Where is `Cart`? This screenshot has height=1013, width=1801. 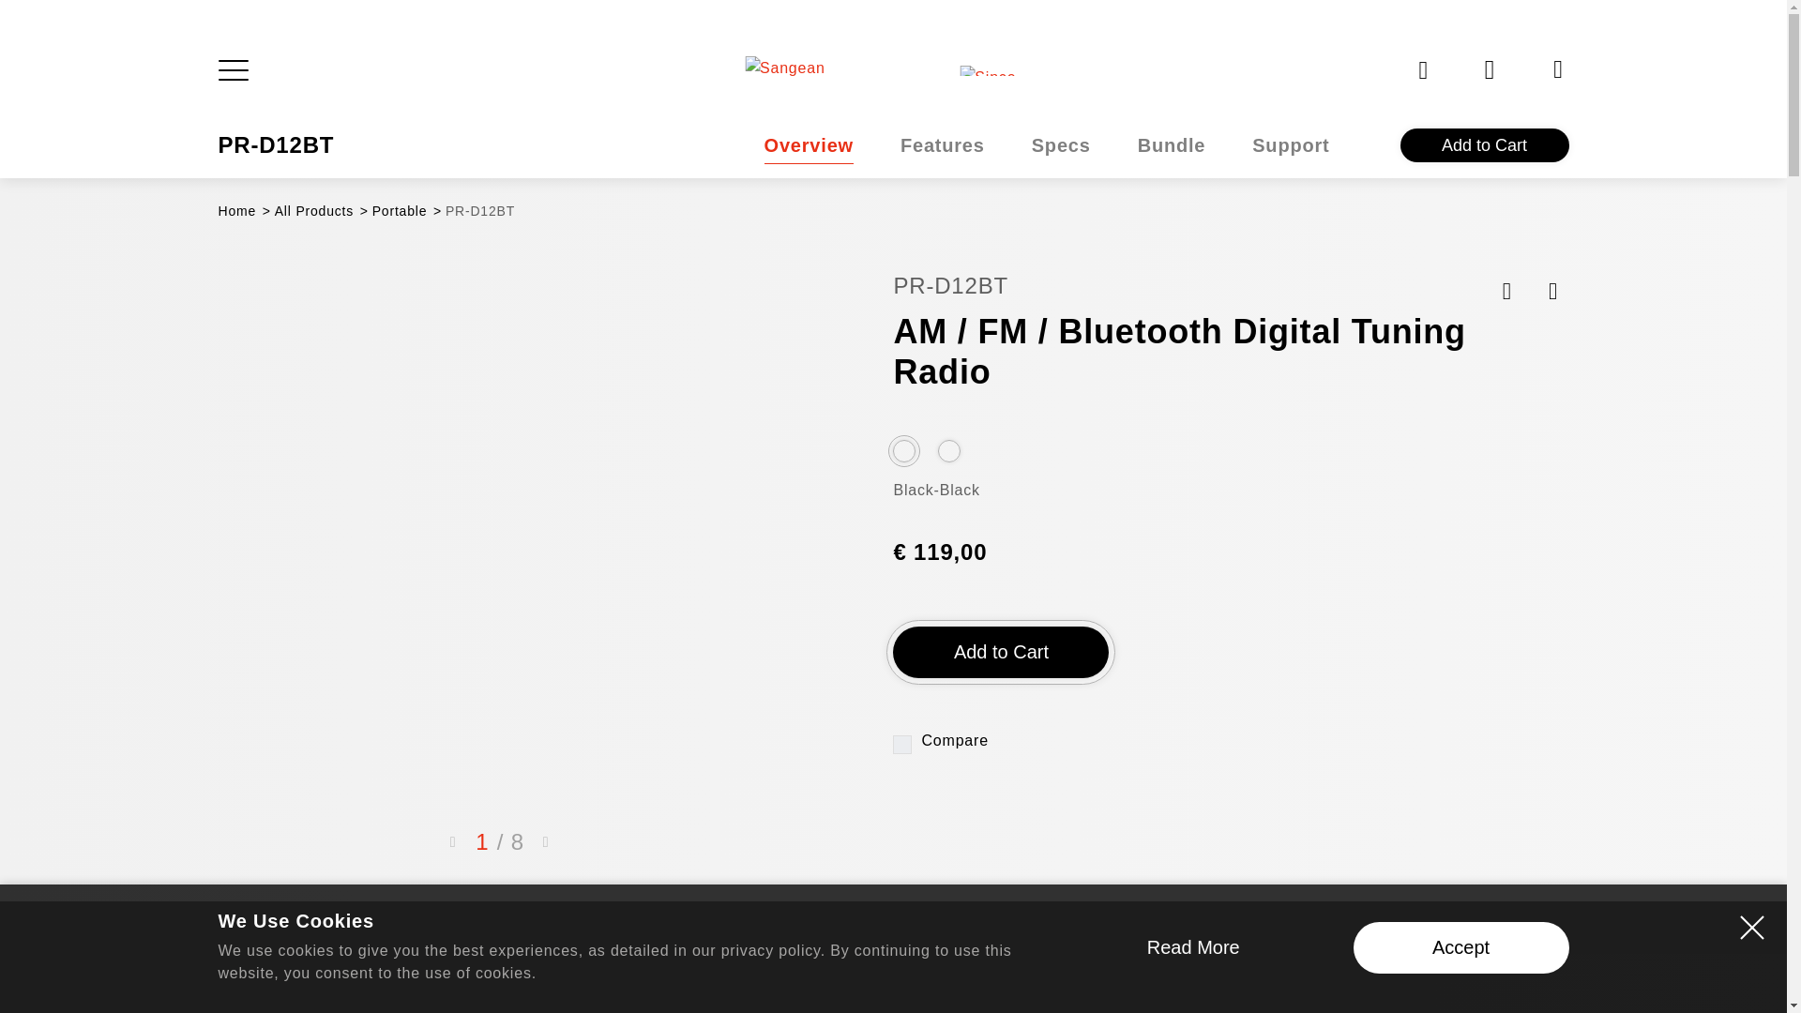 Cart is located at coordinates (1491, 69).